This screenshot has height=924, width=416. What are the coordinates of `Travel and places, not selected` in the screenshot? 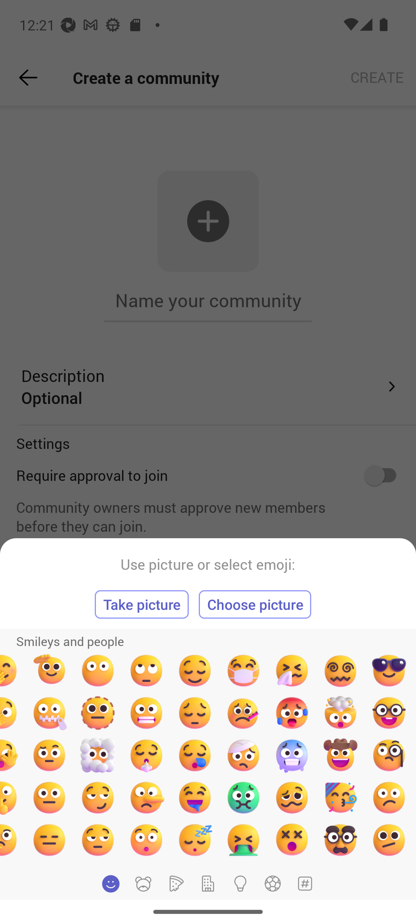 It's located at (208, 884).